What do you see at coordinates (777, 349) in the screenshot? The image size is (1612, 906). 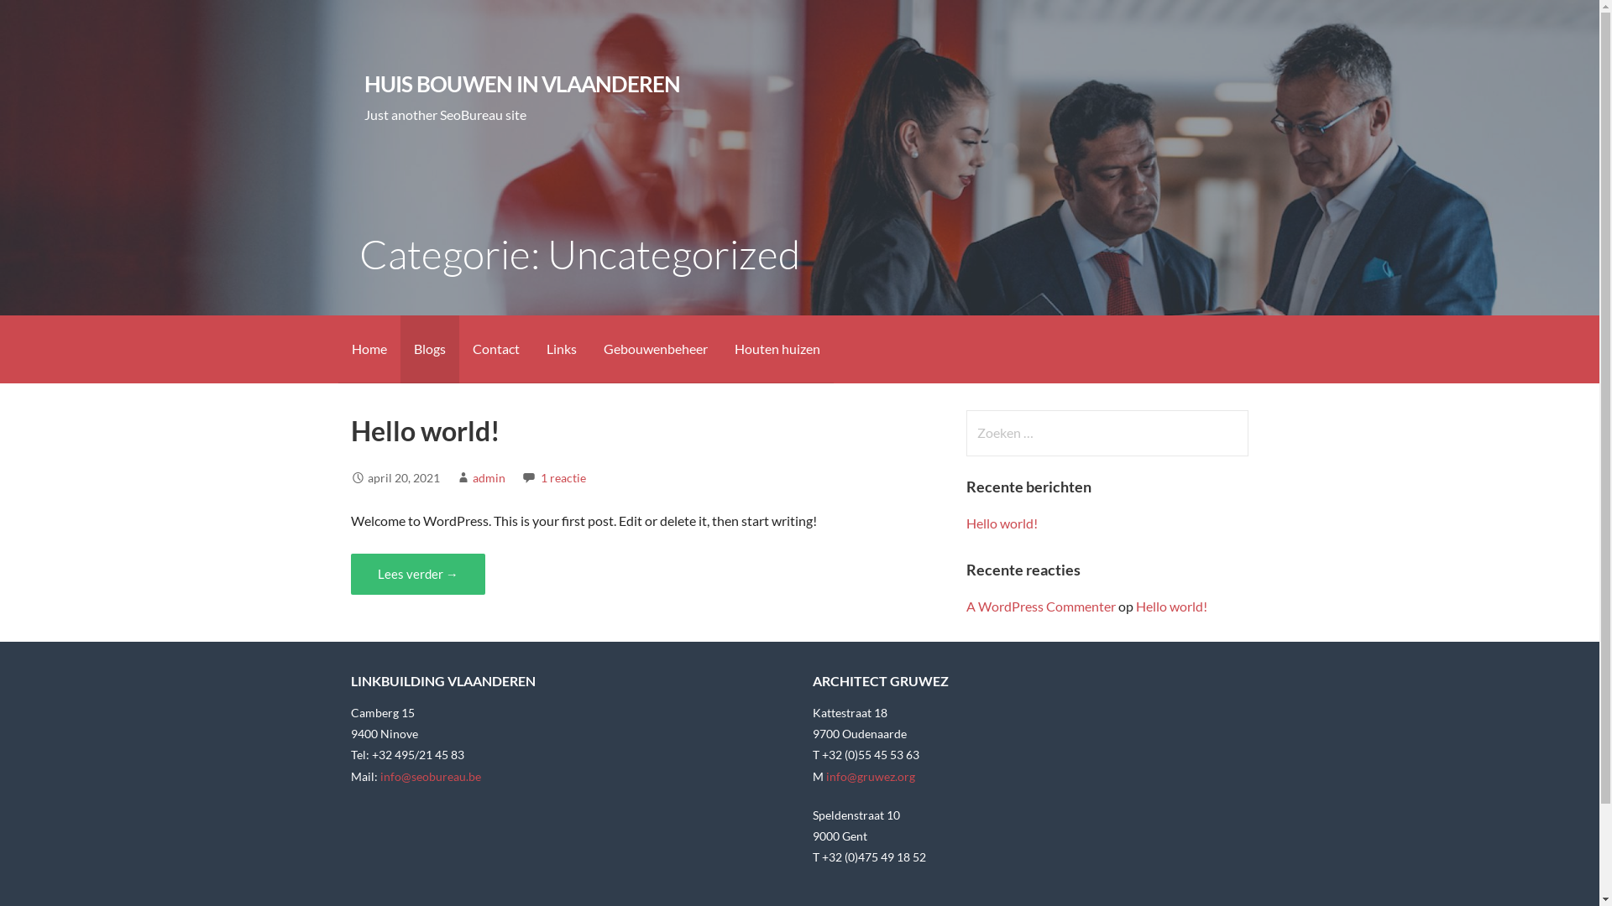 I see `Houten huizen` at bounding box center [777, 349].